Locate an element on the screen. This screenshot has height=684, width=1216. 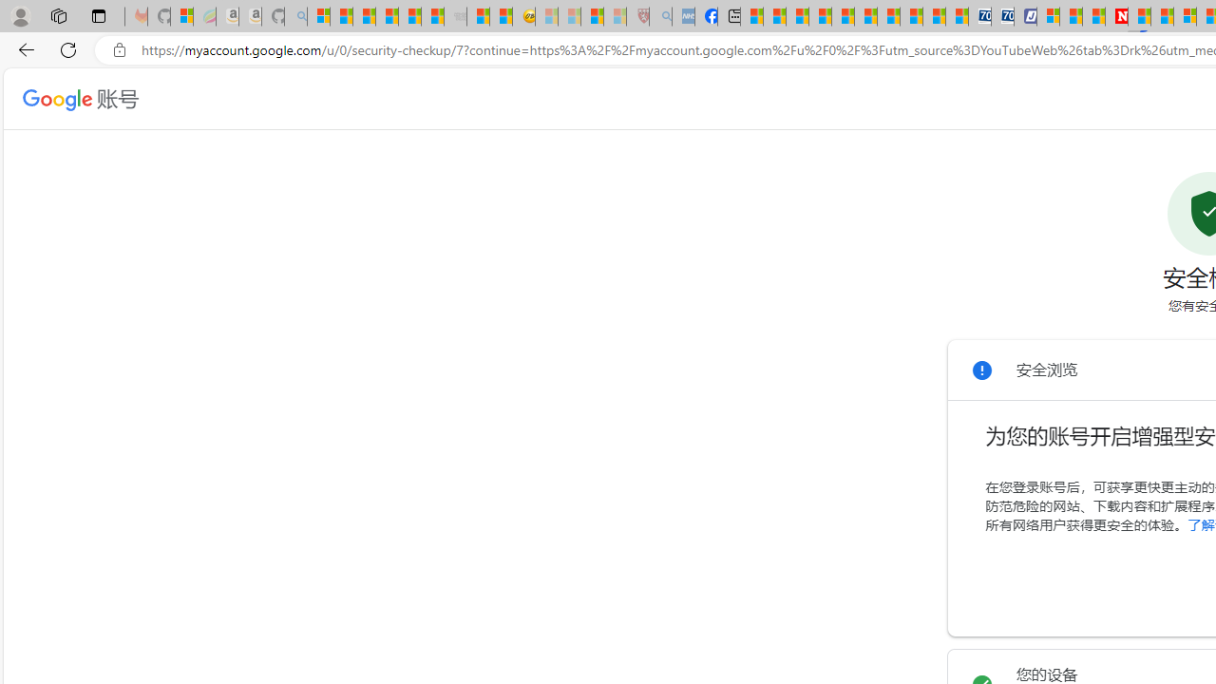
Science - MSN is located at coordinates (591, 17).